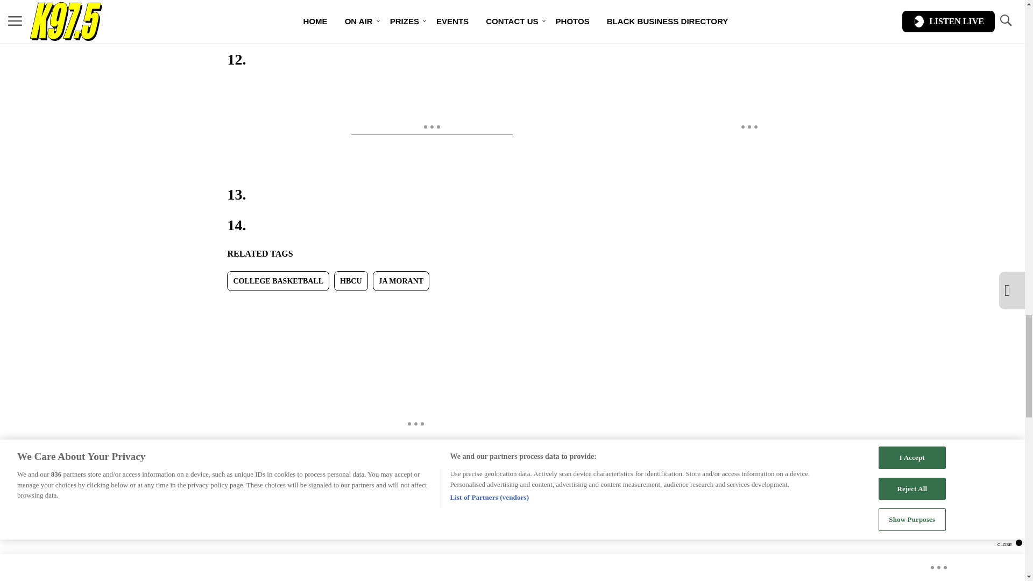 Image resolution: width=1033 pixels, height=581 pixels. Describe the element at coordinates (401, 281) in the screenshot. I see `JA MORANT` at that location.